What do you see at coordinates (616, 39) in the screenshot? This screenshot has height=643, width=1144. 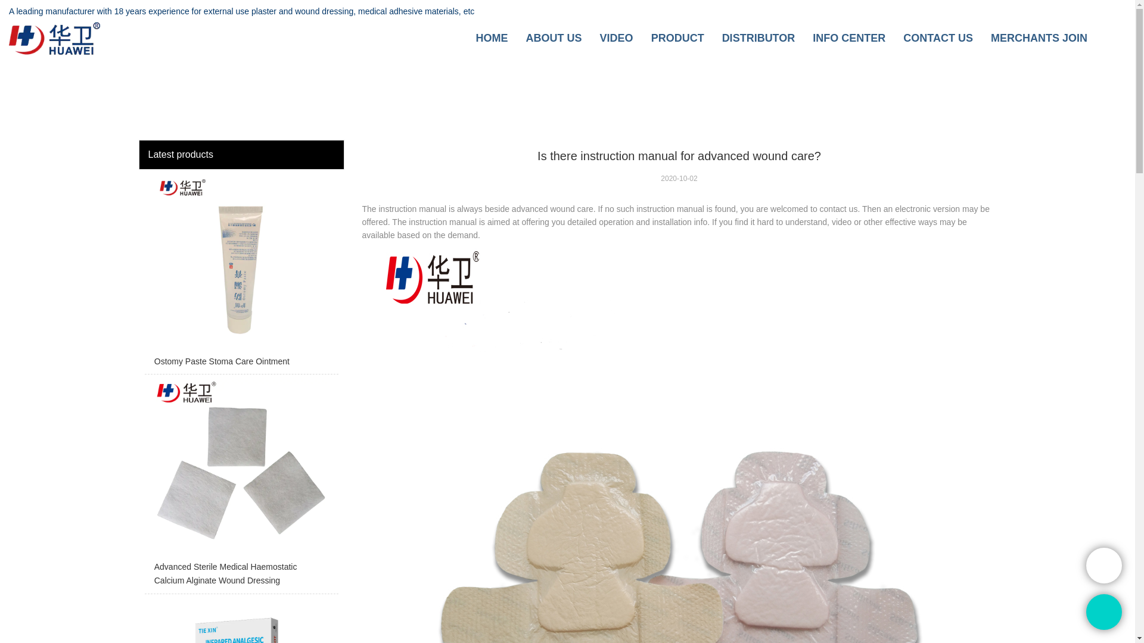 I see `VIDEO` at bounding box center [616, 39].